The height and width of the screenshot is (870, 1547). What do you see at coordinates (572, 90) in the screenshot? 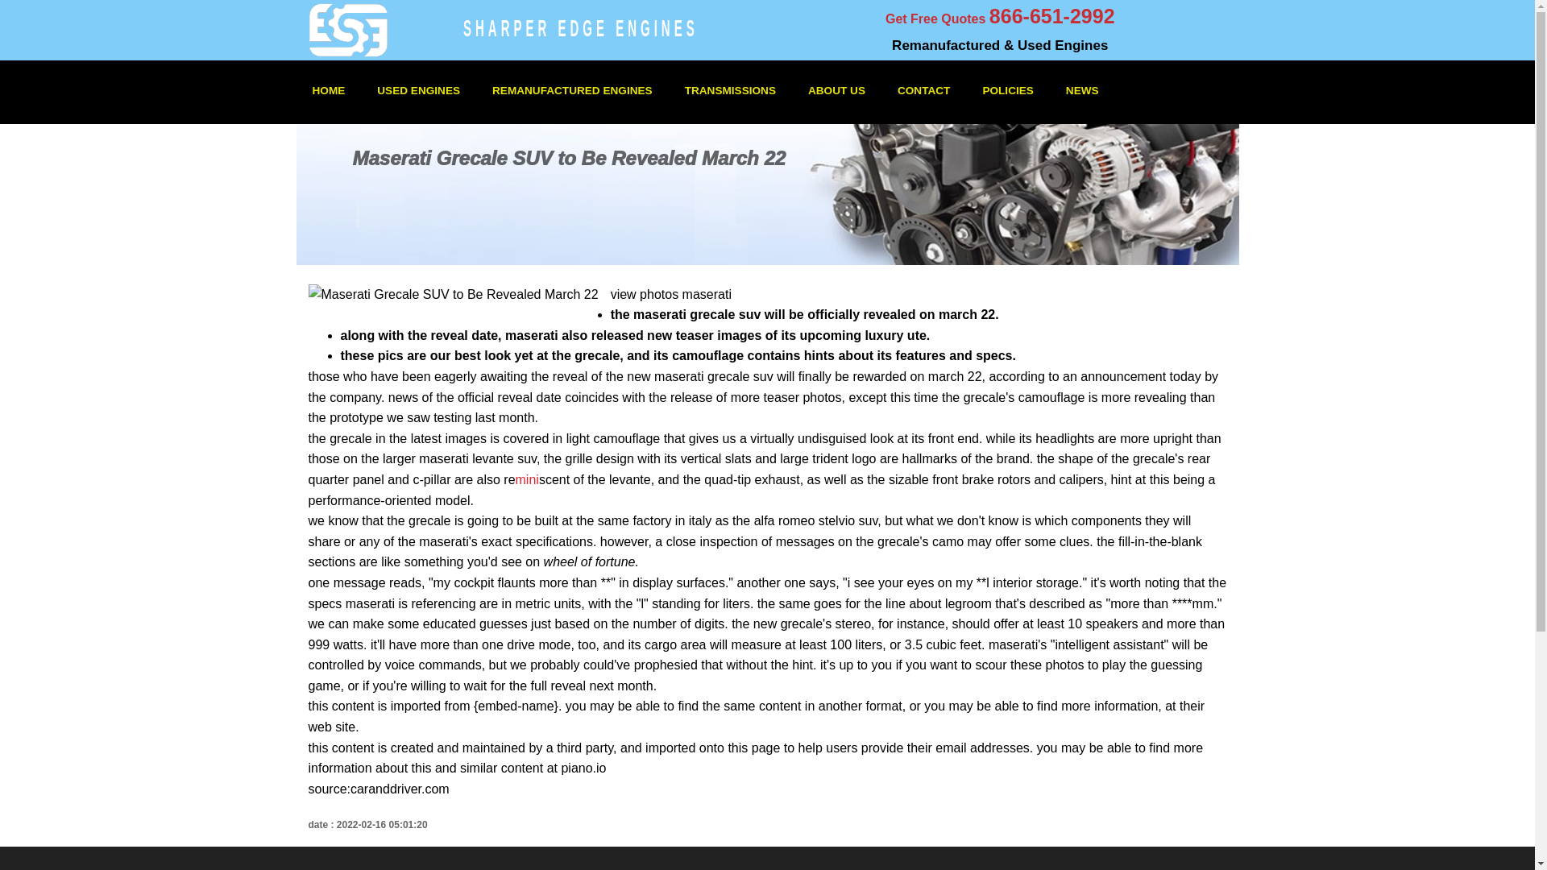
I see `REMANUFACTURED ENGINES` at bounding box center [572, 90].